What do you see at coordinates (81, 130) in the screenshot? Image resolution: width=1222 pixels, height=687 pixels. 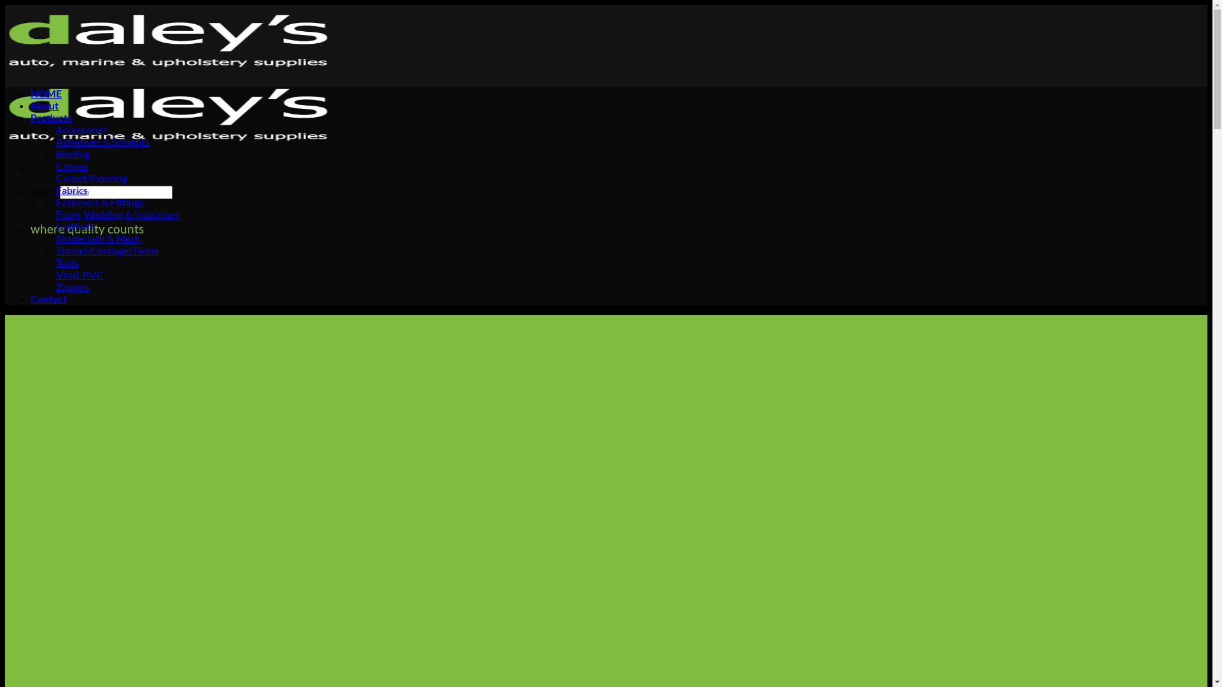 I see `Accessories` at bounding box center [81, 130].